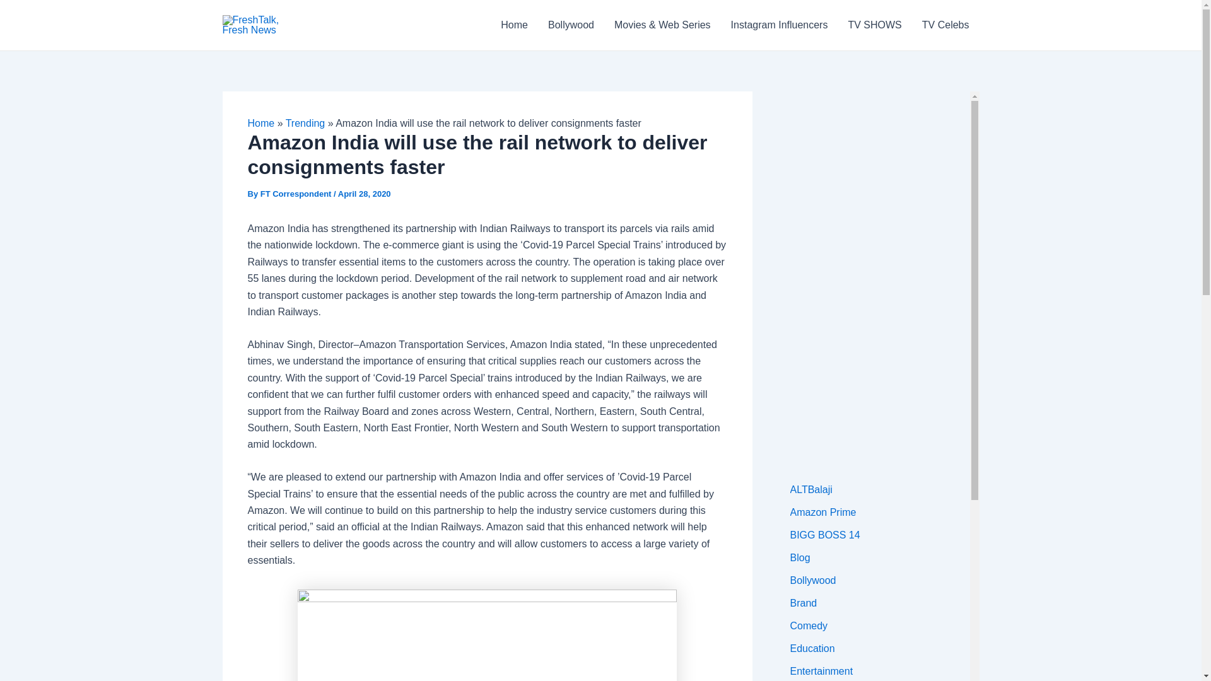 The height and width of the screenshot is (681, 1211). What do you see at coordinates (571, 25) in the screenshot?
I see `Bollywood` at bounding box center [571, 25].